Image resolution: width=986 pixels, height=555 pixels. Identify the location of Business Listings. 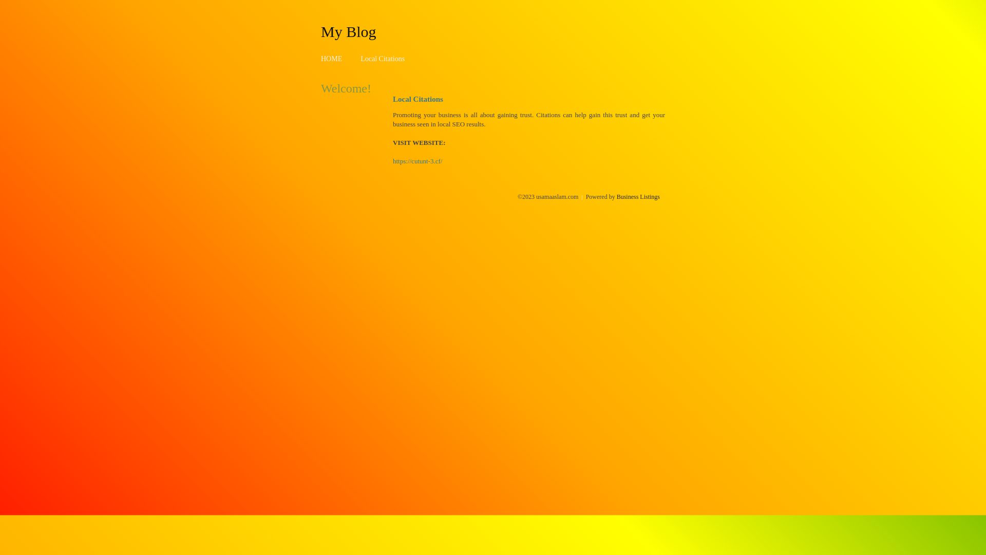
(638, 197).